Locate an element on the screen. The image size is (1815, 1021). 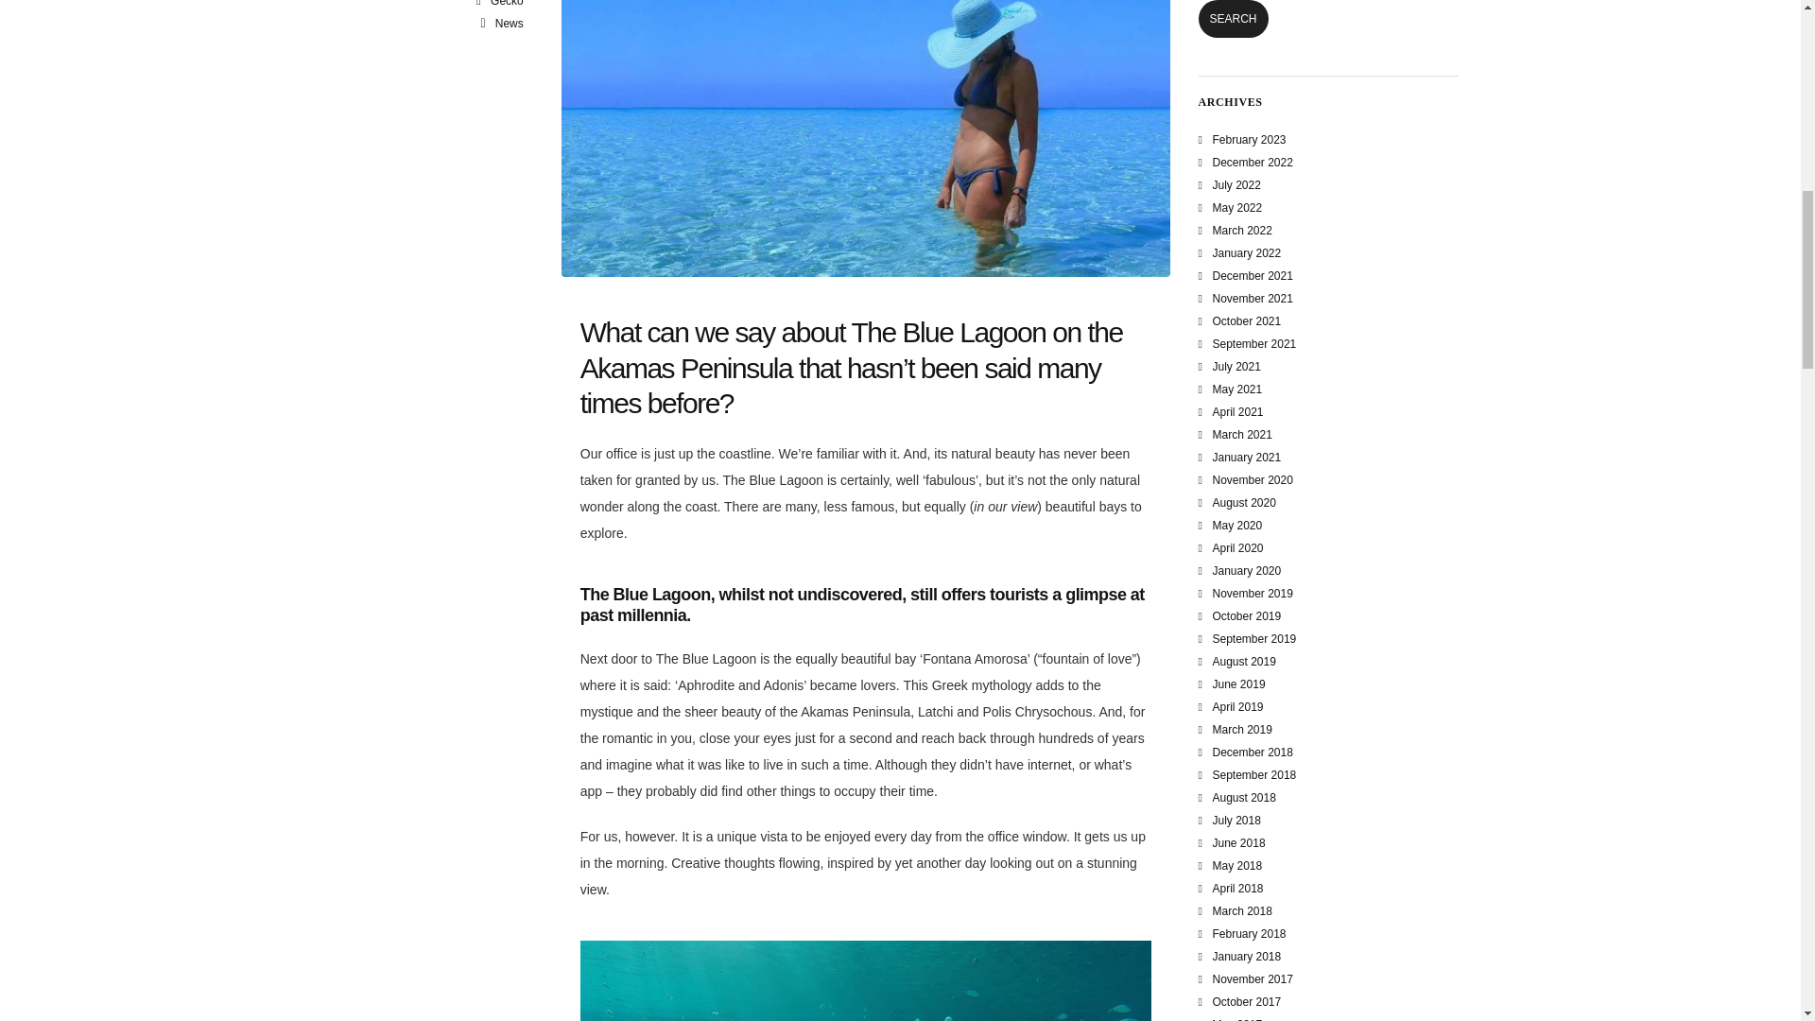
Search is located at coordinates (1233, 19).